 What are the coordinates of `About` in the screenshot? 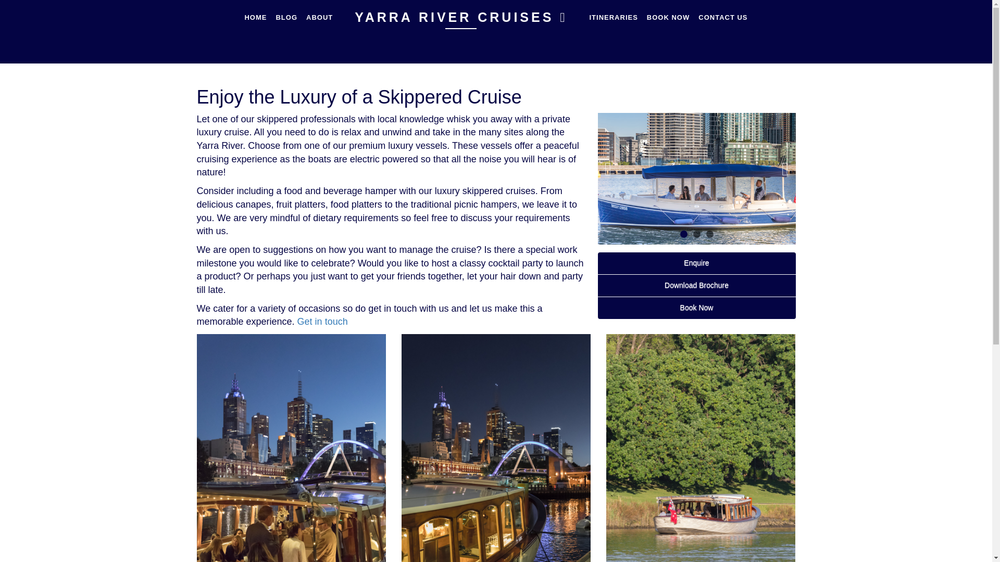 It's located at (319, 17).